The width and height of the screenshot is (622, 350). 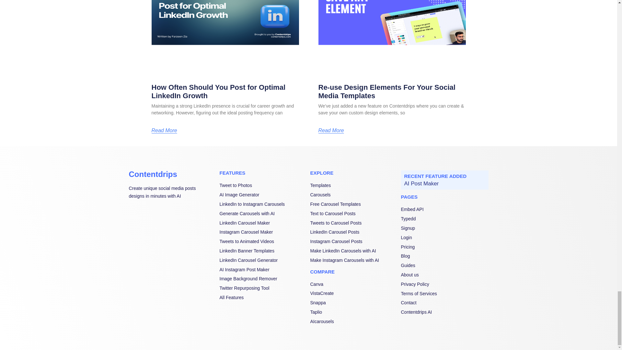 What do you see at coordinates (263, 214) in the screenshot?
I see `Generate Carousels with AI` at bounding box center [263, 214].